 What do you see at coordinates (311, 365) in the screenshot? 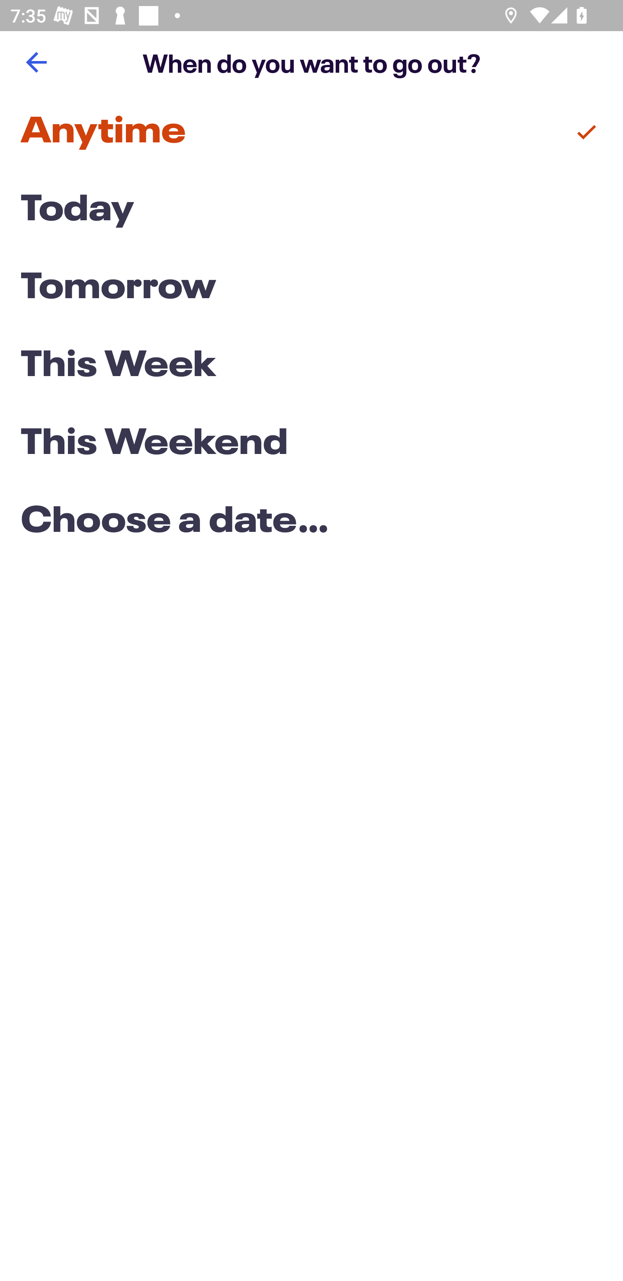
I see `This Week` at bounding box center [311, 365].